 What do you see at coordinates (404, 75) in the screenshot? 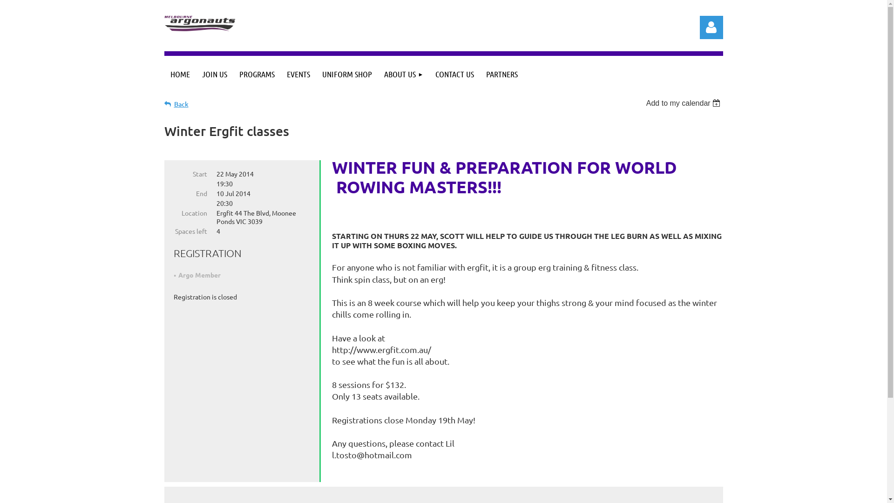
I see `ABOUT US` at bounding box center [404, 75].